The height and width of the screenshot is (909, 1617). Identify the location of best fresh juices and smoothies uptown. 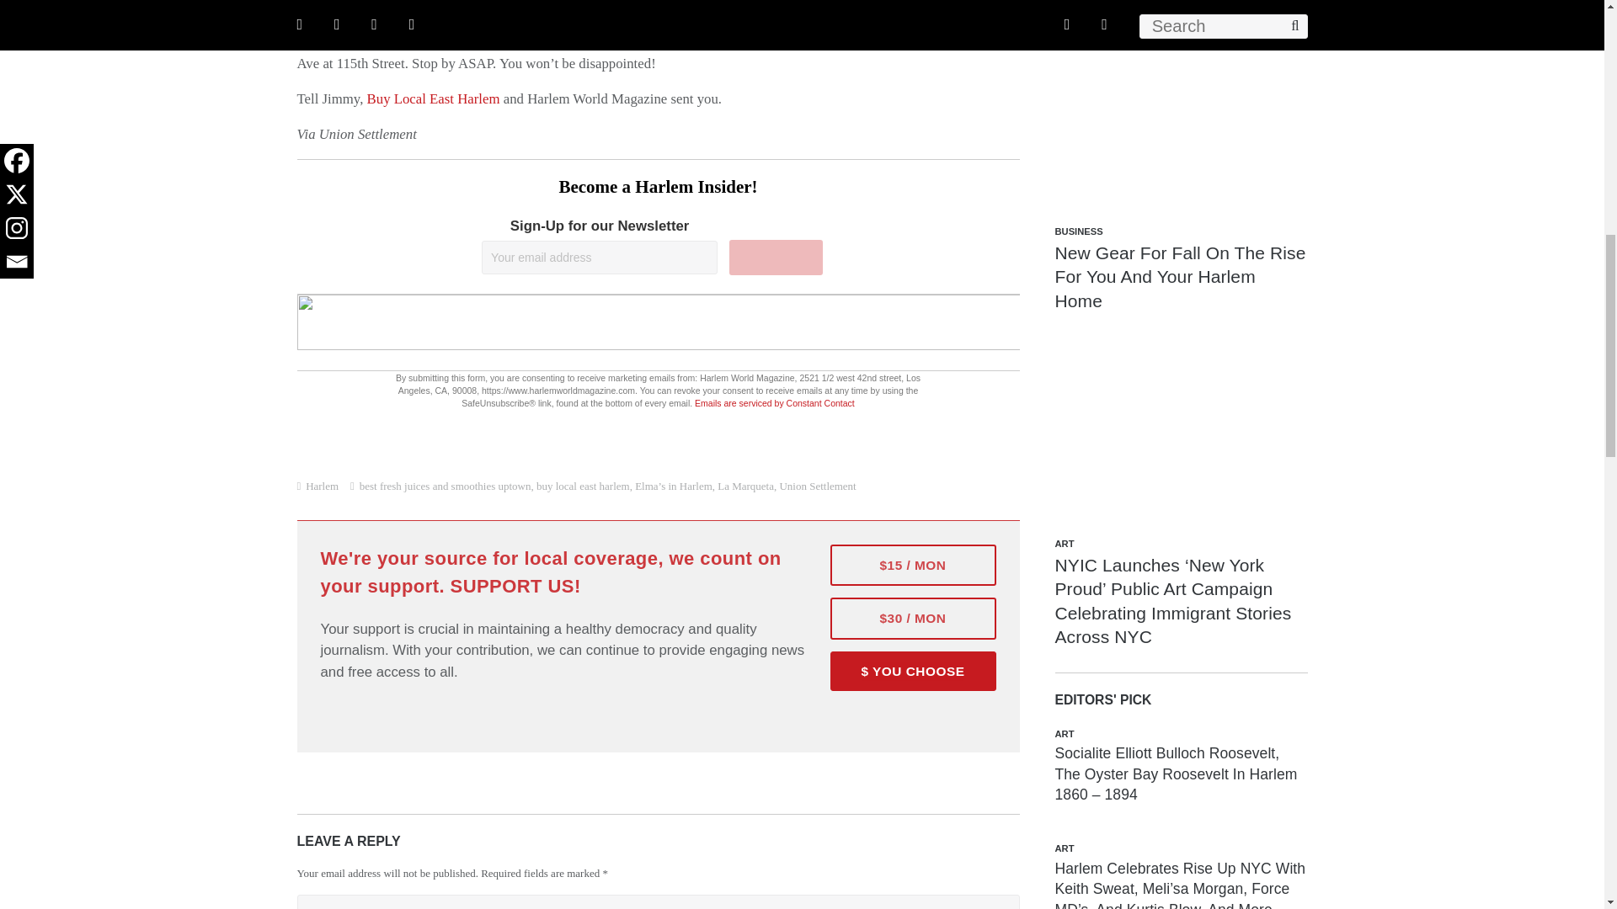
(445, 486).